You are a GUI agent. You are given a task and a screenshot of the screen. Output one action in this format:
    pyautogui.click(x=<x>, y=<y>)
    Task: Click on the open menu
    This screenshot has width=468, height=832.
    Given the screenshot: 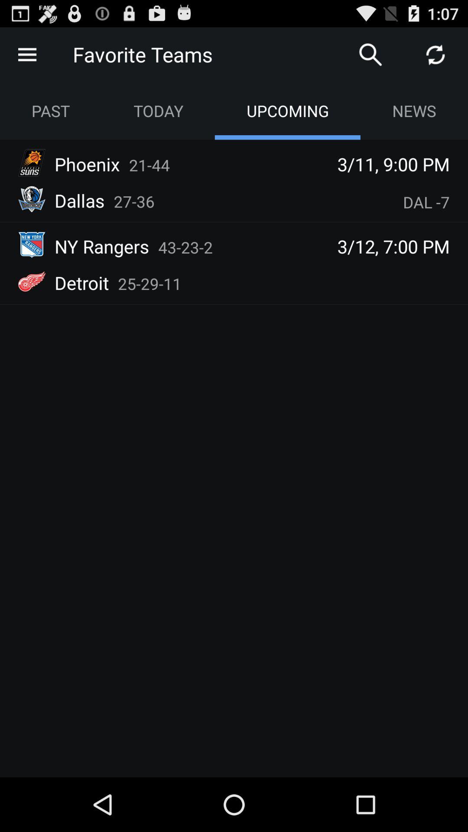 What is the action you would take?
    pyautogui.click(x=27, y=55)
    